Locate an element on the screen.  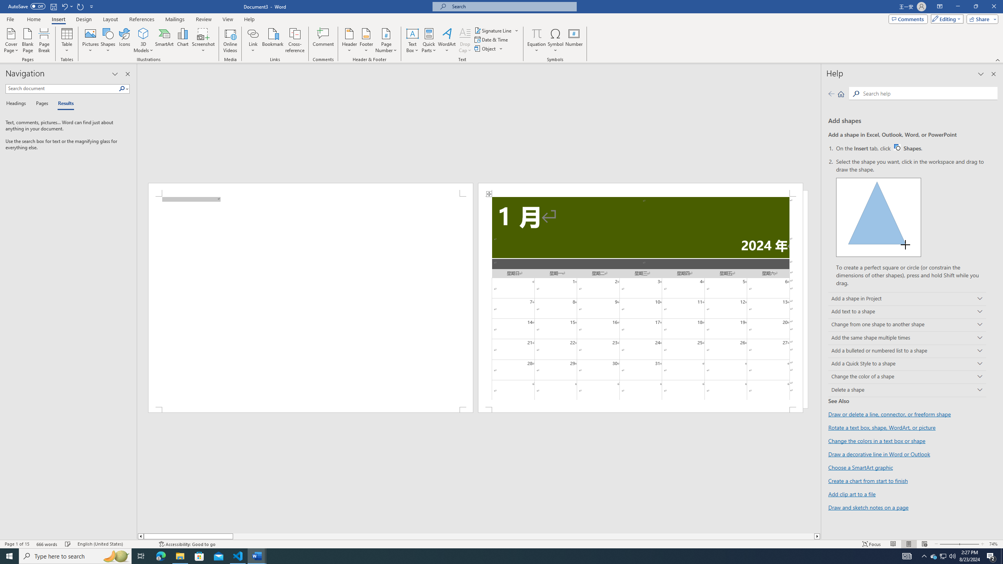
Previous page is located at coordinates (831, 94).